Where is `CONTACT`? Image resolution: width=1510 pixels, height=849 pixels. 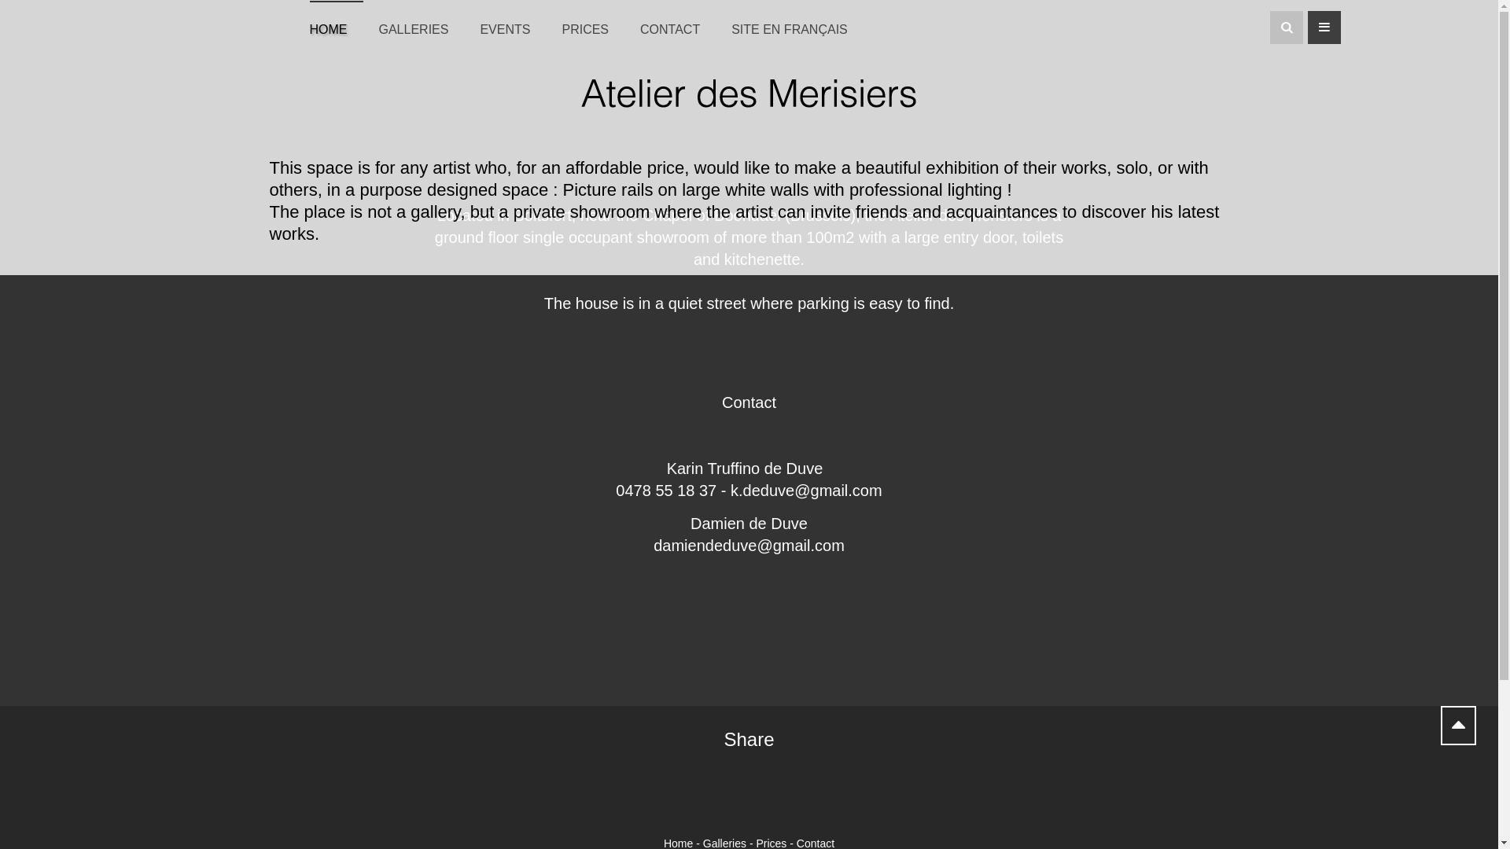 CONTACT is located at coordinates (678, 24).